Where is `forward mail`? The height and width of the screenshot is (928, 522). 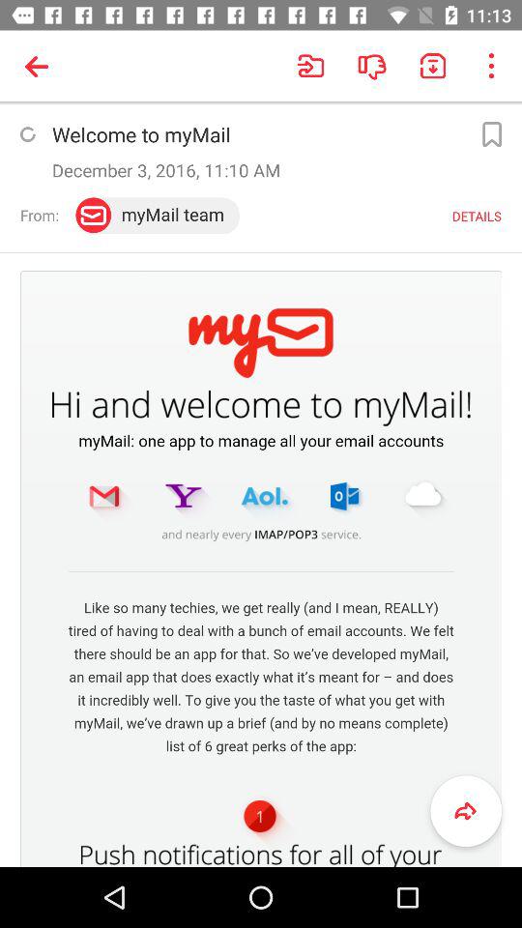 forward mail is located at coordinates (466, 811).